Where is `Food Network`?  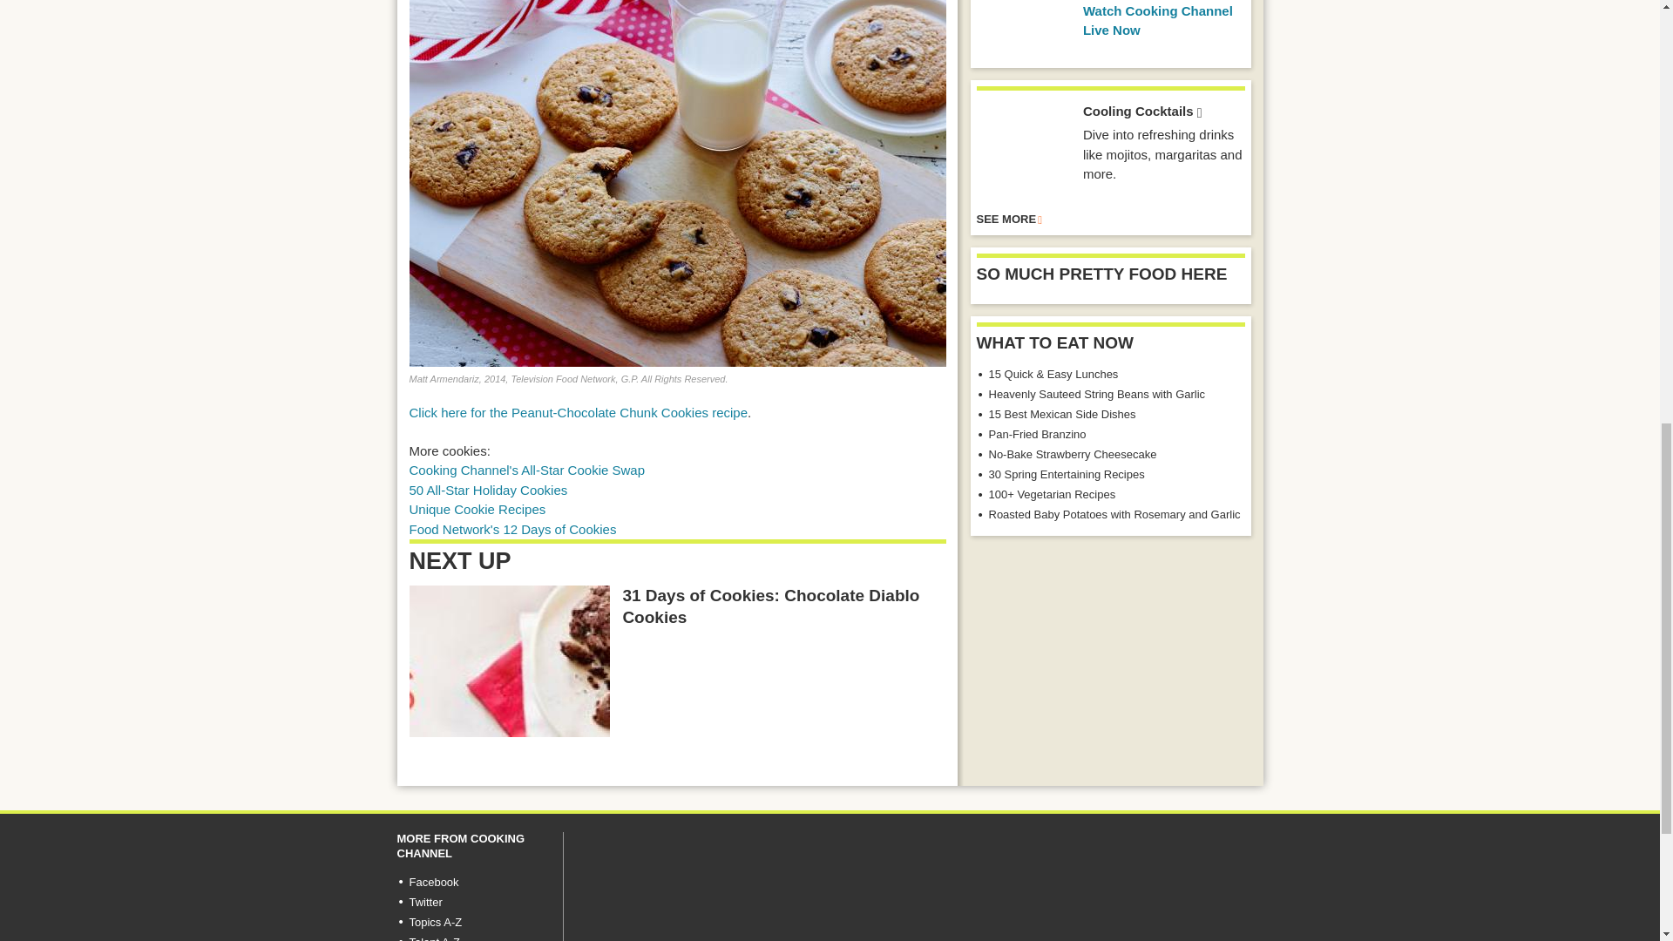 Food Network is located at coordinates (513, 529).